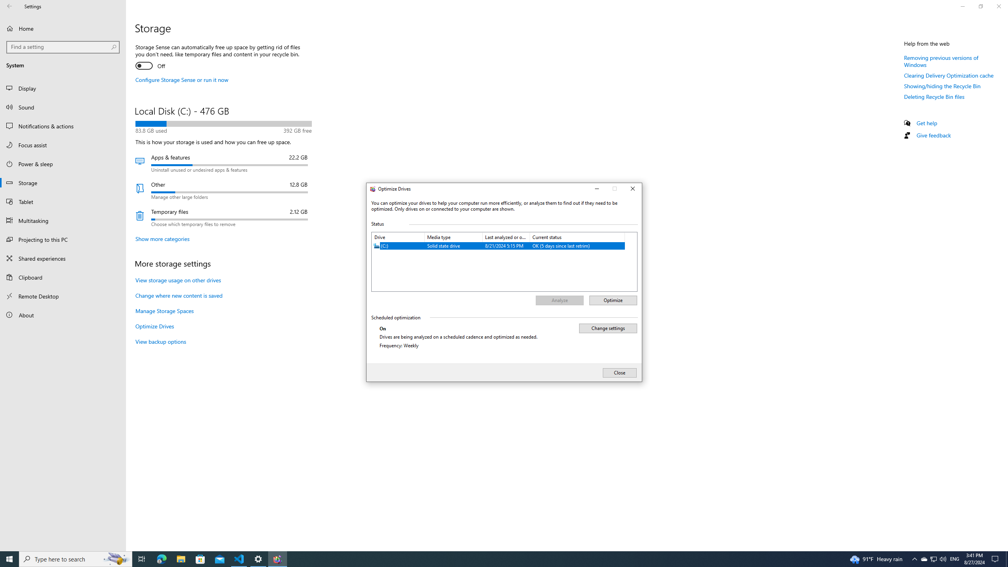 This screenshot has width=1008, height=567. What do you see at coordinates (559, 300) in the screenshot?
I see `Analyze` at bounding box center [559, 300].